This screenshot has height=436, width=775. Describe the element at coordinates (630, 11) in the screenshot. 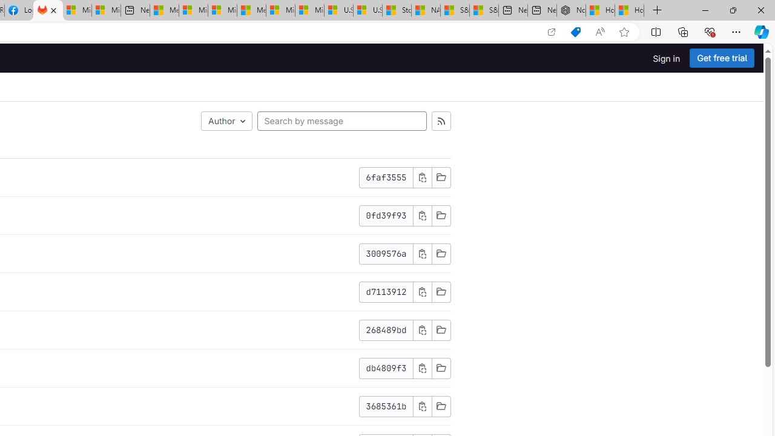

I see `How to Use a Monitor With Your Closed Laptop` at that location.